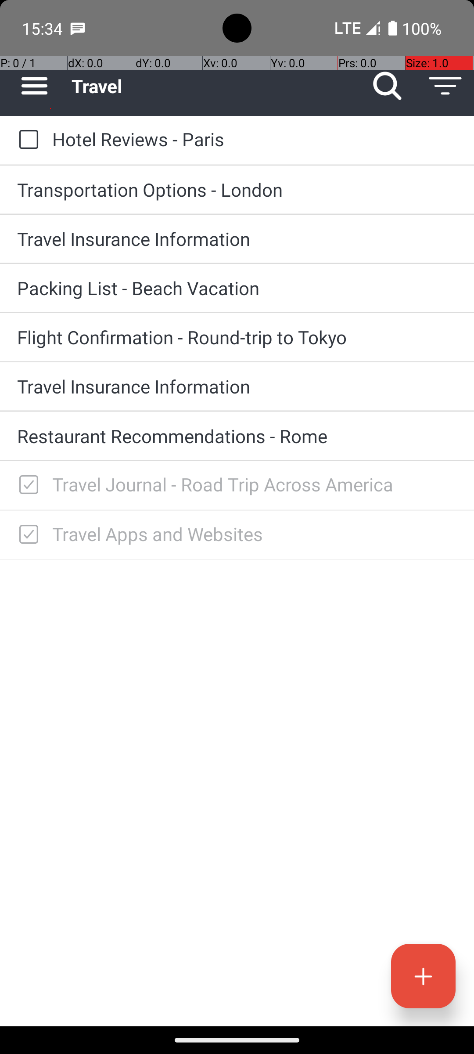 The image size is (474, 1054). Describe the element at coordinates (26, 140) in the screenshot. I see `to-do: Hotel Reviews - Paris` at that location.